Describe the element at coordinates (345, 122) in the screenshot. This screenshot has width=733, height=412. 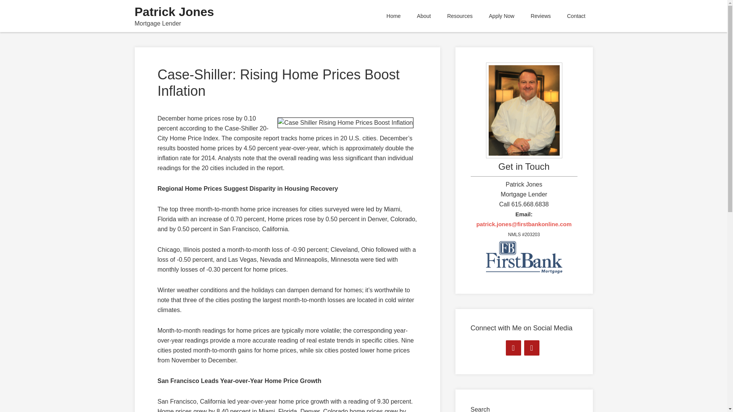
I see `Case Shiller Rising Home Prices Boost Inflation` at that location.